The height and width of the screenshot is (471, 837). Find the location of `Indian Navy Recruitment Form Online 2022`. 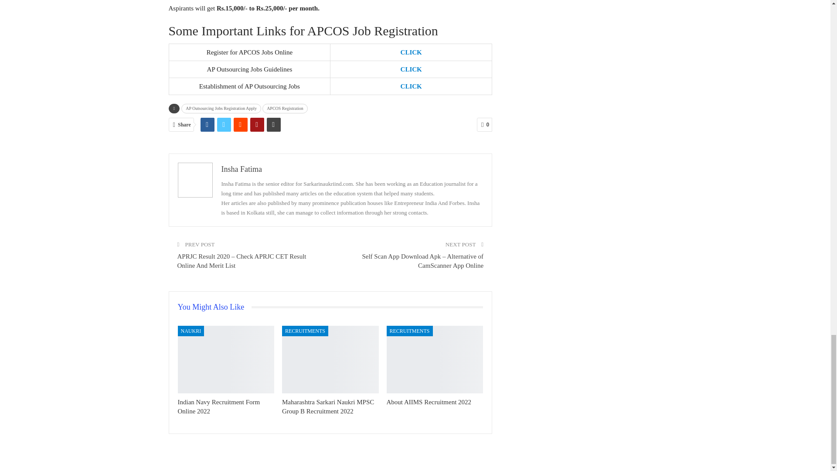

Indian Navy Recruitment Form Online 2022 is located at coordinates (219, 406).